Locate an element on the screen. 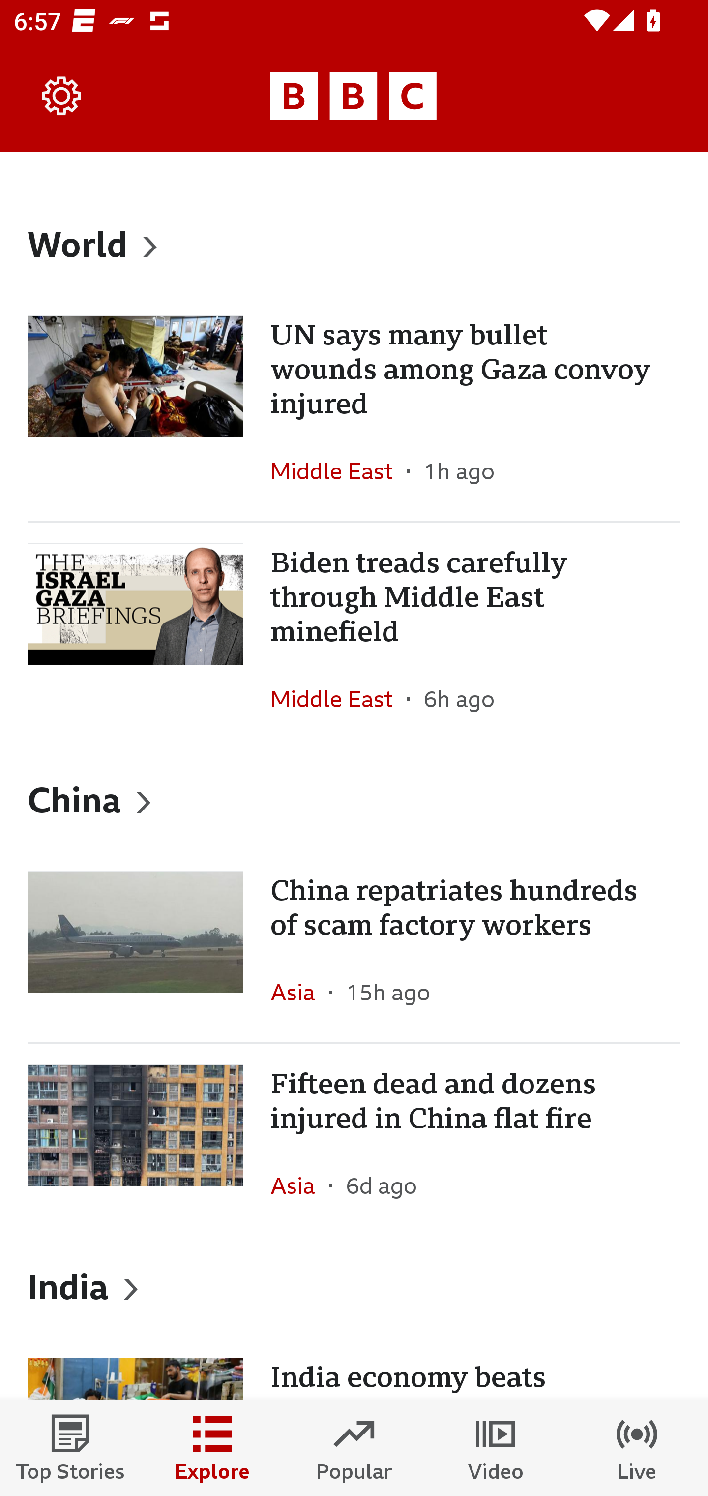 This screenshot has height=1496, width=708. Settings is located at coordinates (62, 96).